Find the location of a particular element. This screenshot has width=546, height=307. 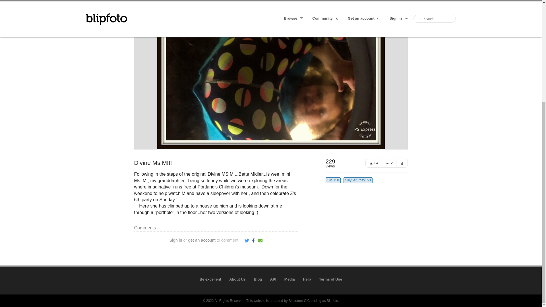

SillySaturday150 is located at coordinates (358, 180).